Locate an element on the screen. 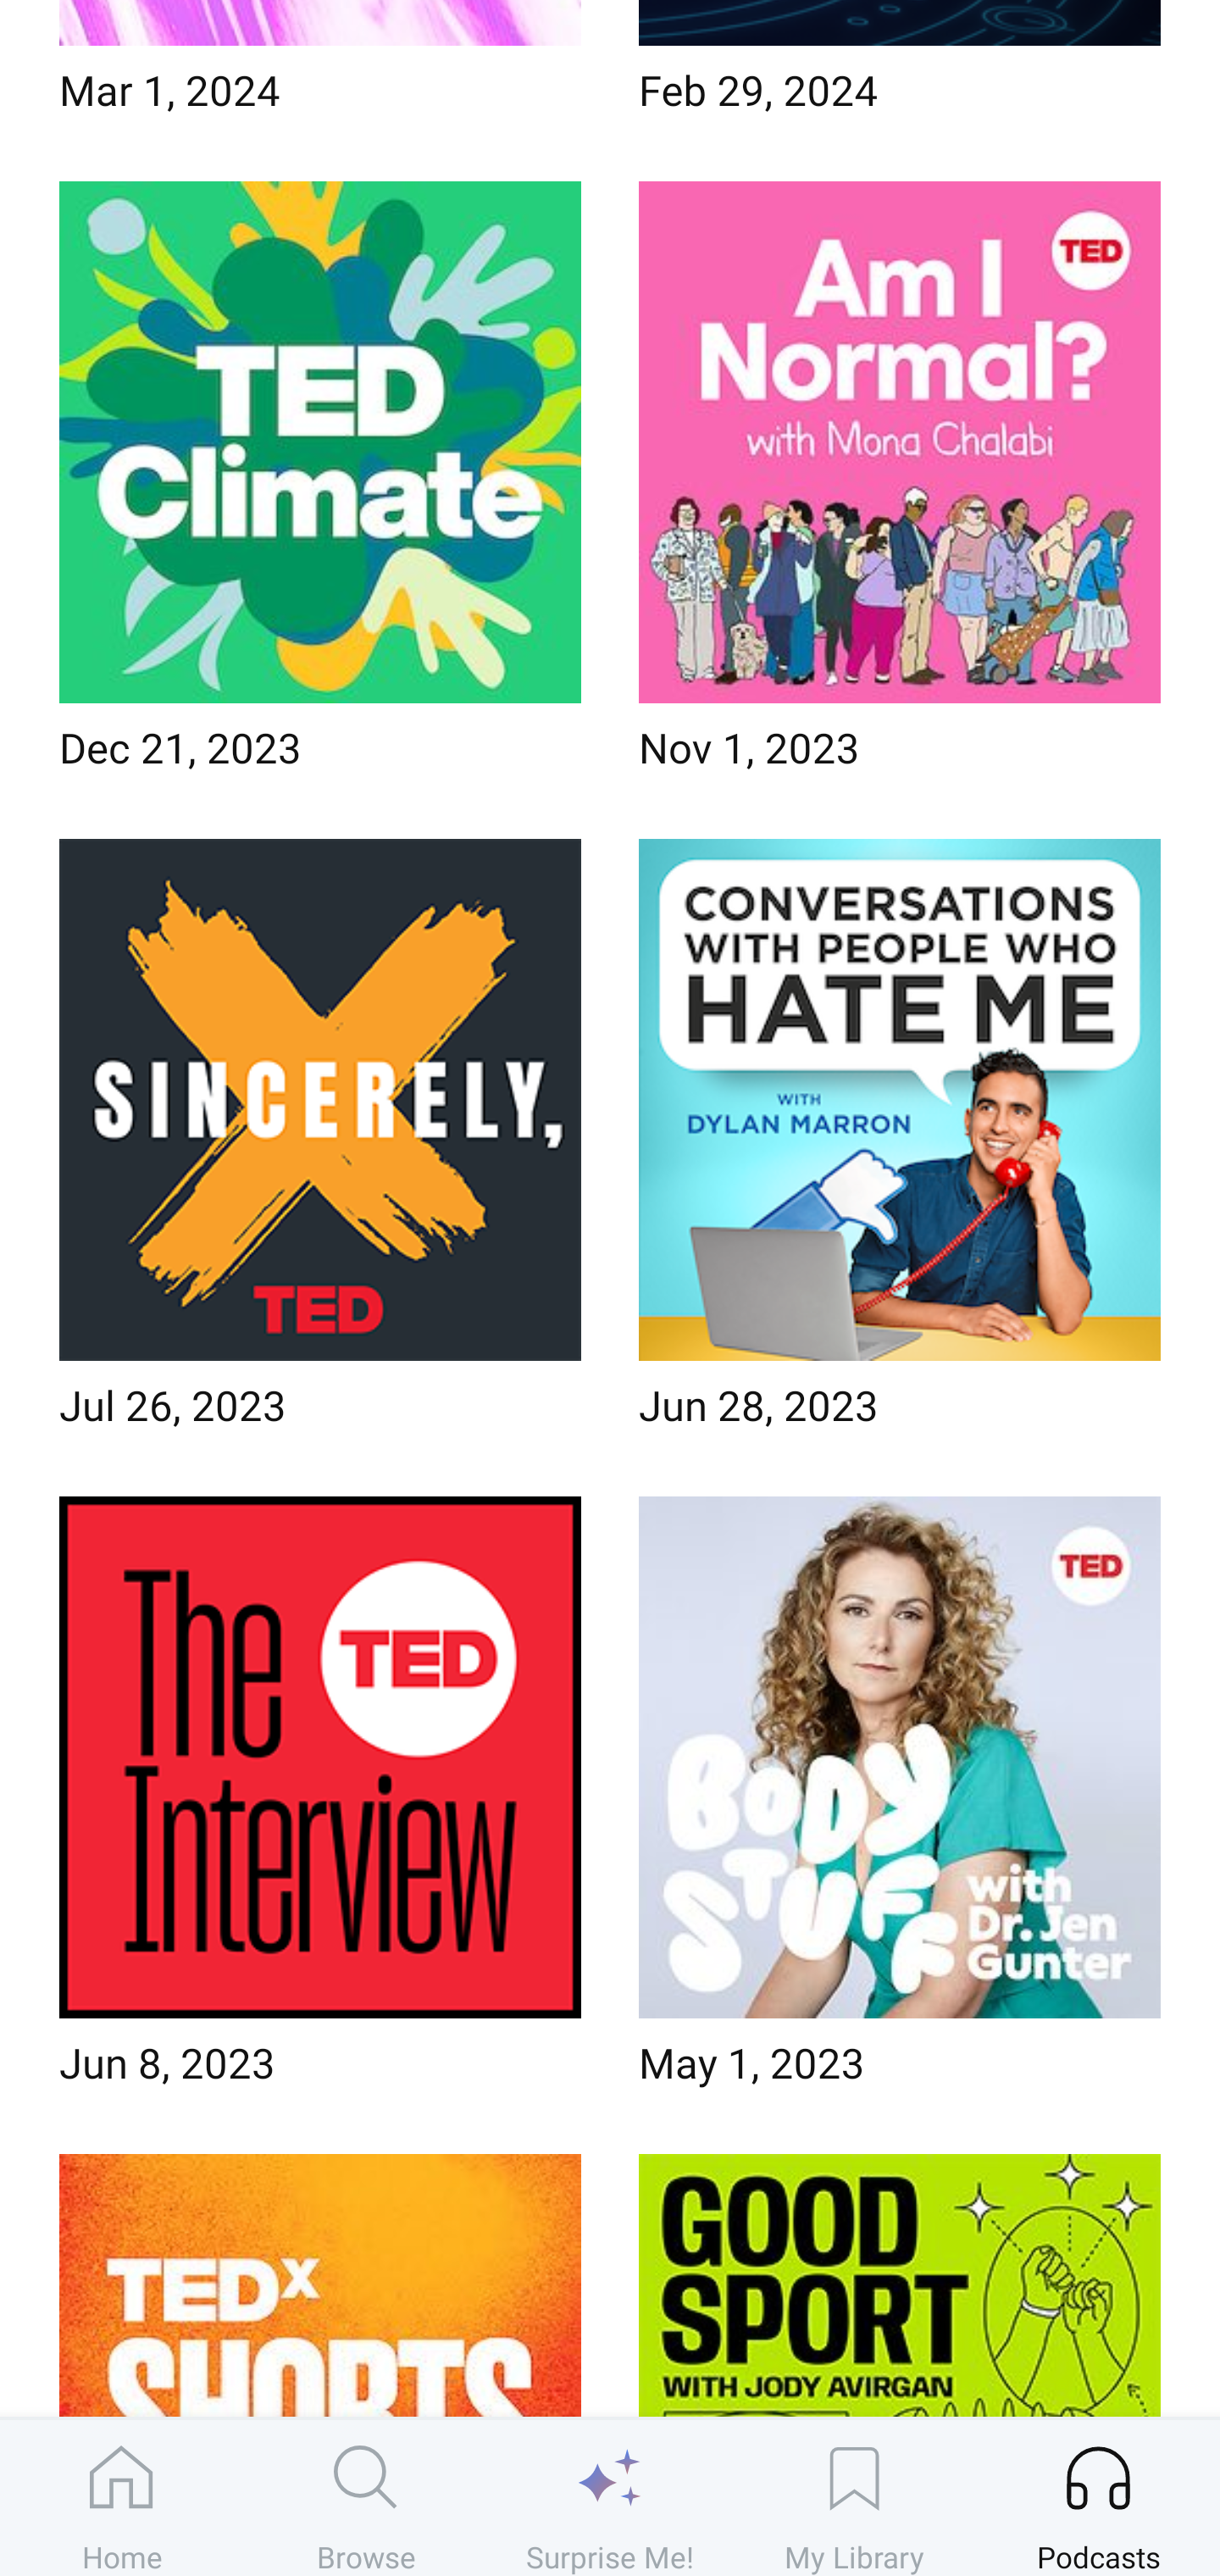 This screenshot has height=2576, width=1220. My Library is located at coordinates (854, 2497).